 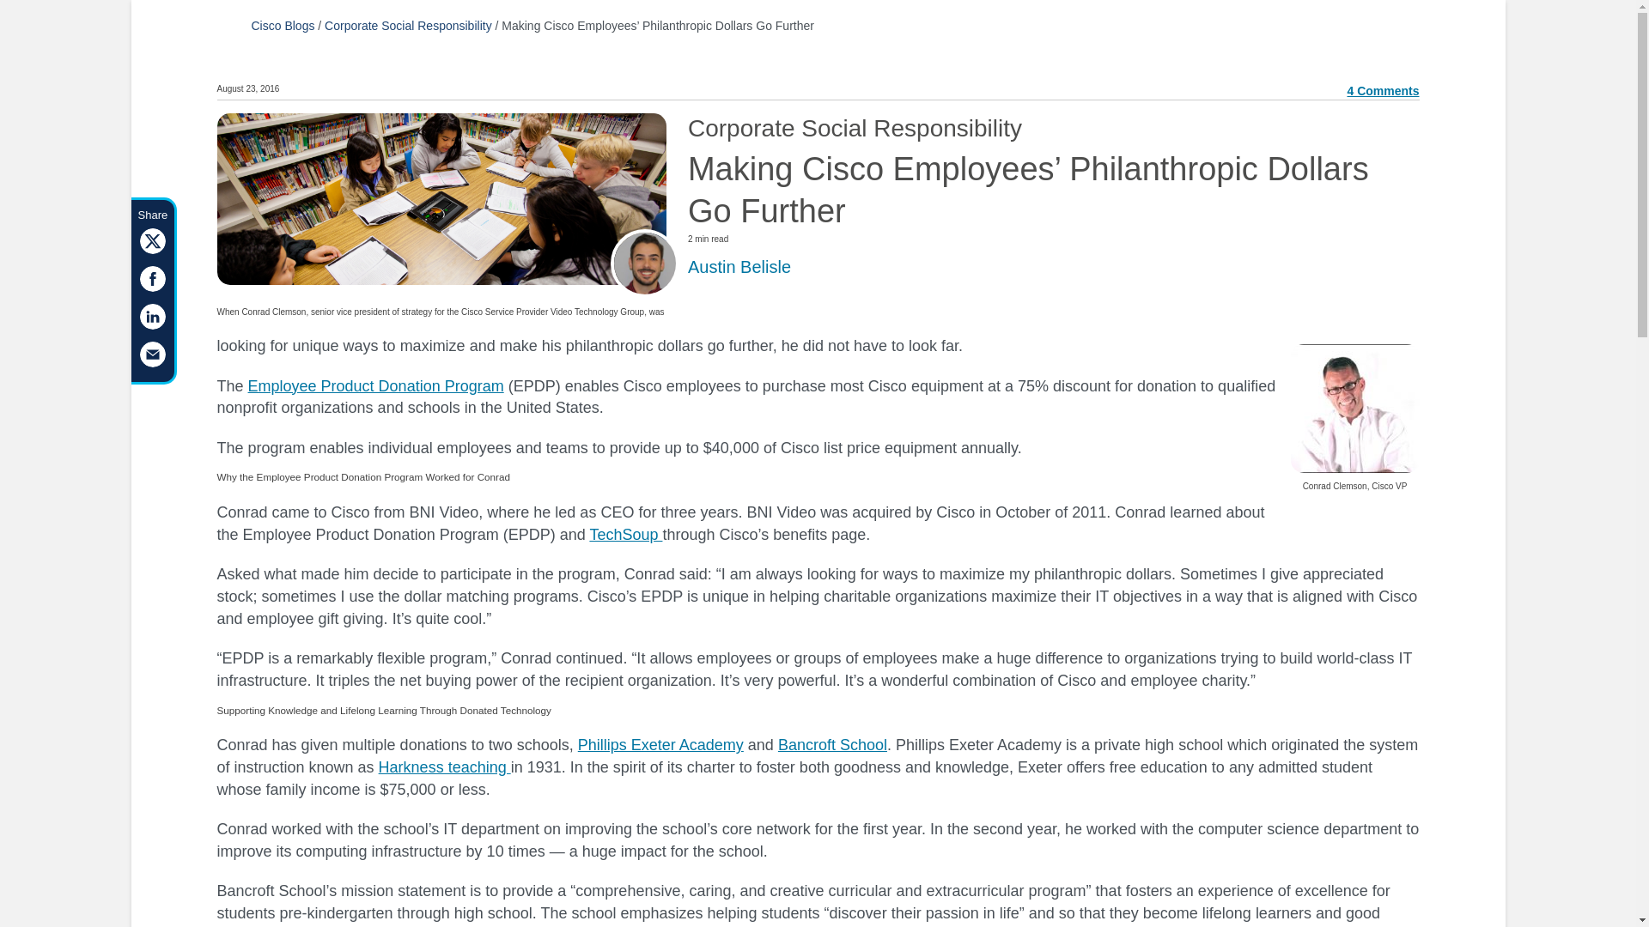 I want to click on Harkness teaching , so click(x=445, y=767).